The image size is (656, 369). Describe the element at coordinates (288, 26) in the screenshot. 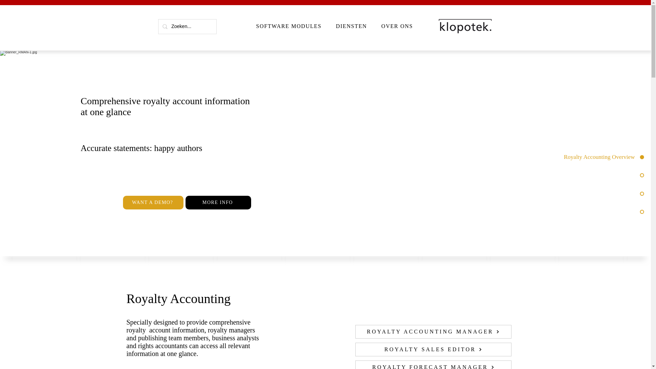

I see `SOFTWARE MODULES` at that location.